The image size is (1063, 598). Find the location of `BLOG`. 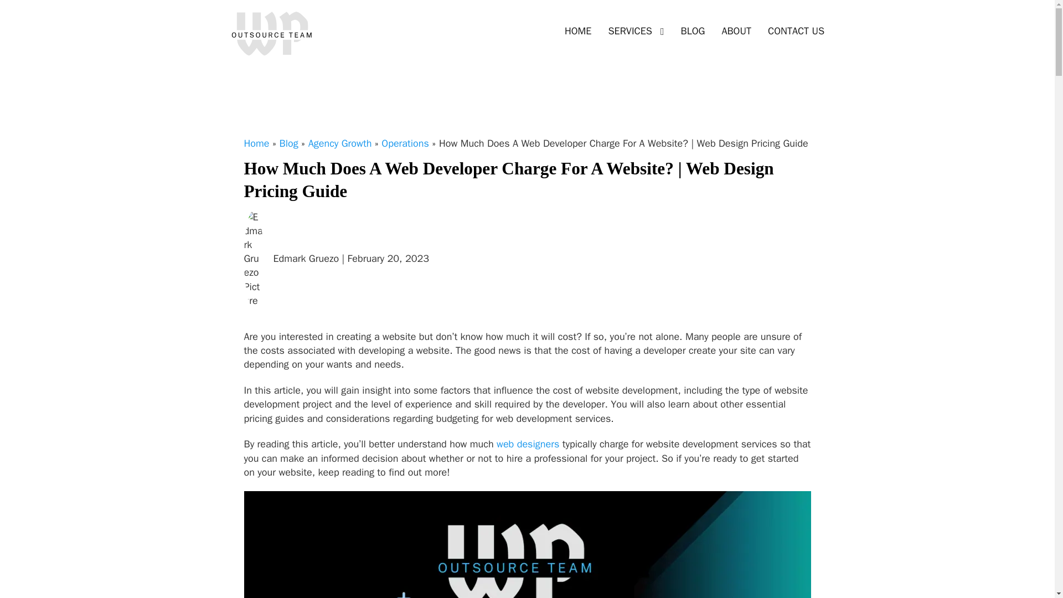

BLOG is located at coordinates (693, 31).